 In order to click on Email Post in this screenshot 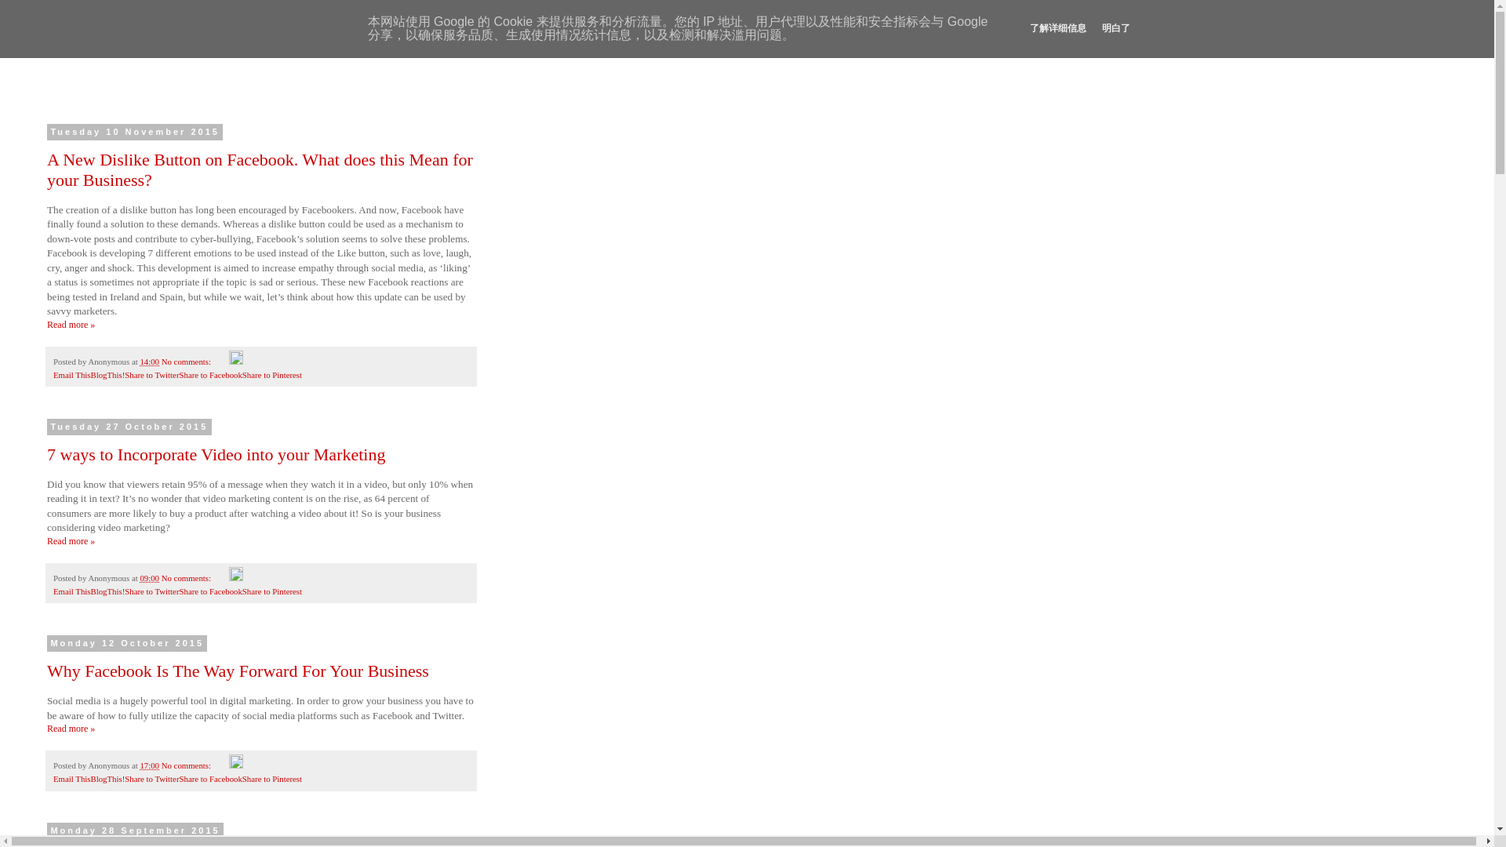, I will do `click(221, 578)`.